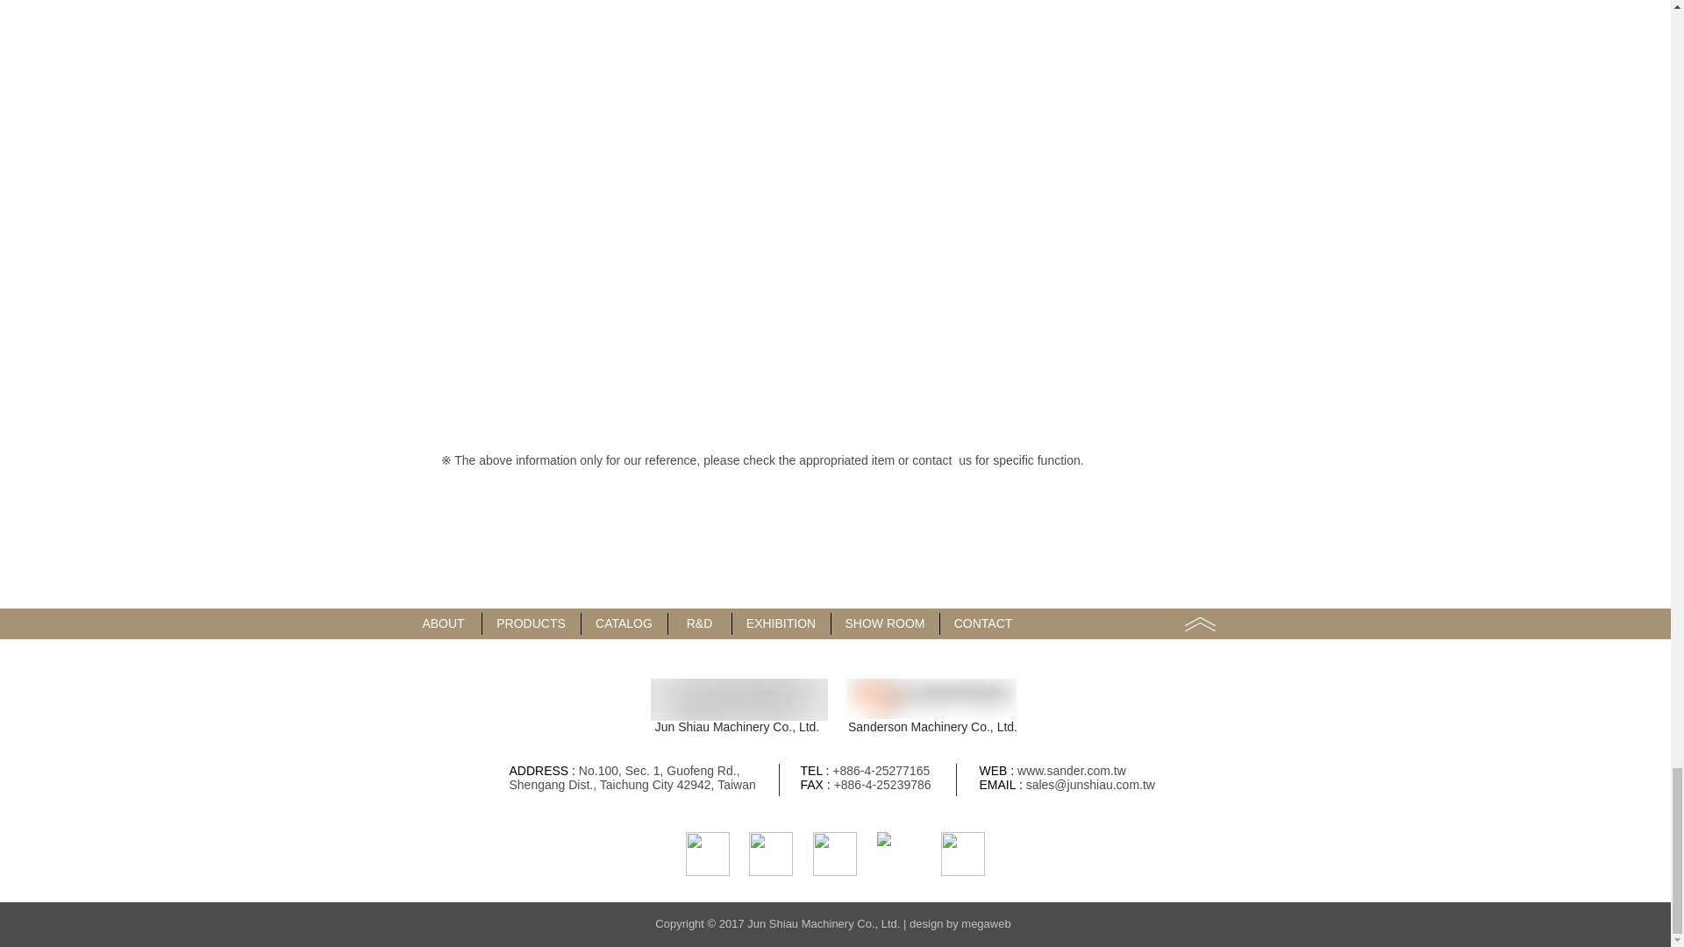 This screenshot has height=947, width=1684. I want to click on CONTACT, so click(983, 623).